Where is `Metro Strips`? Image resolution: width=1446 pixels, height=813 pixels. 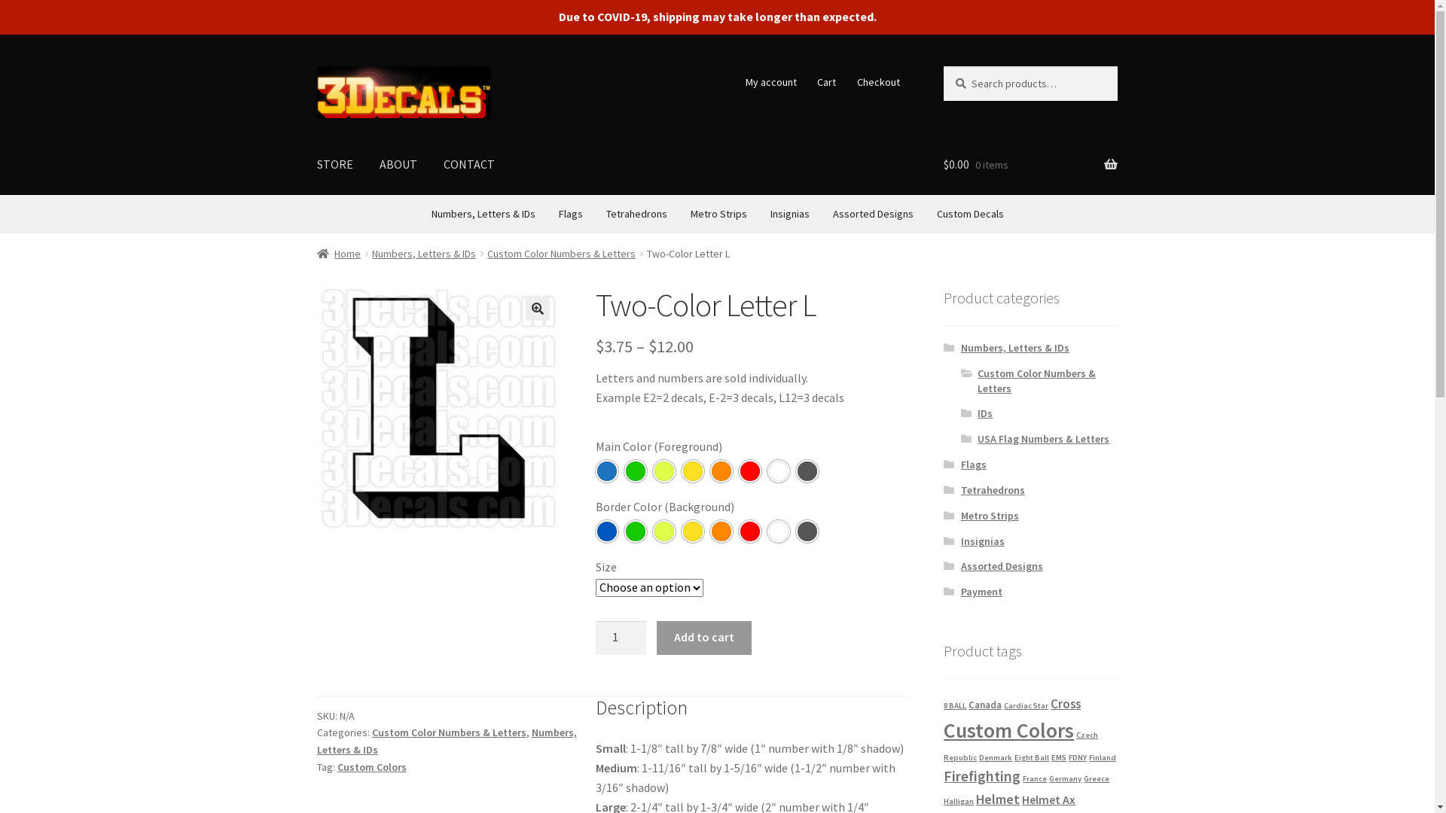
Metro Strips is located at coordinates (718, 214).